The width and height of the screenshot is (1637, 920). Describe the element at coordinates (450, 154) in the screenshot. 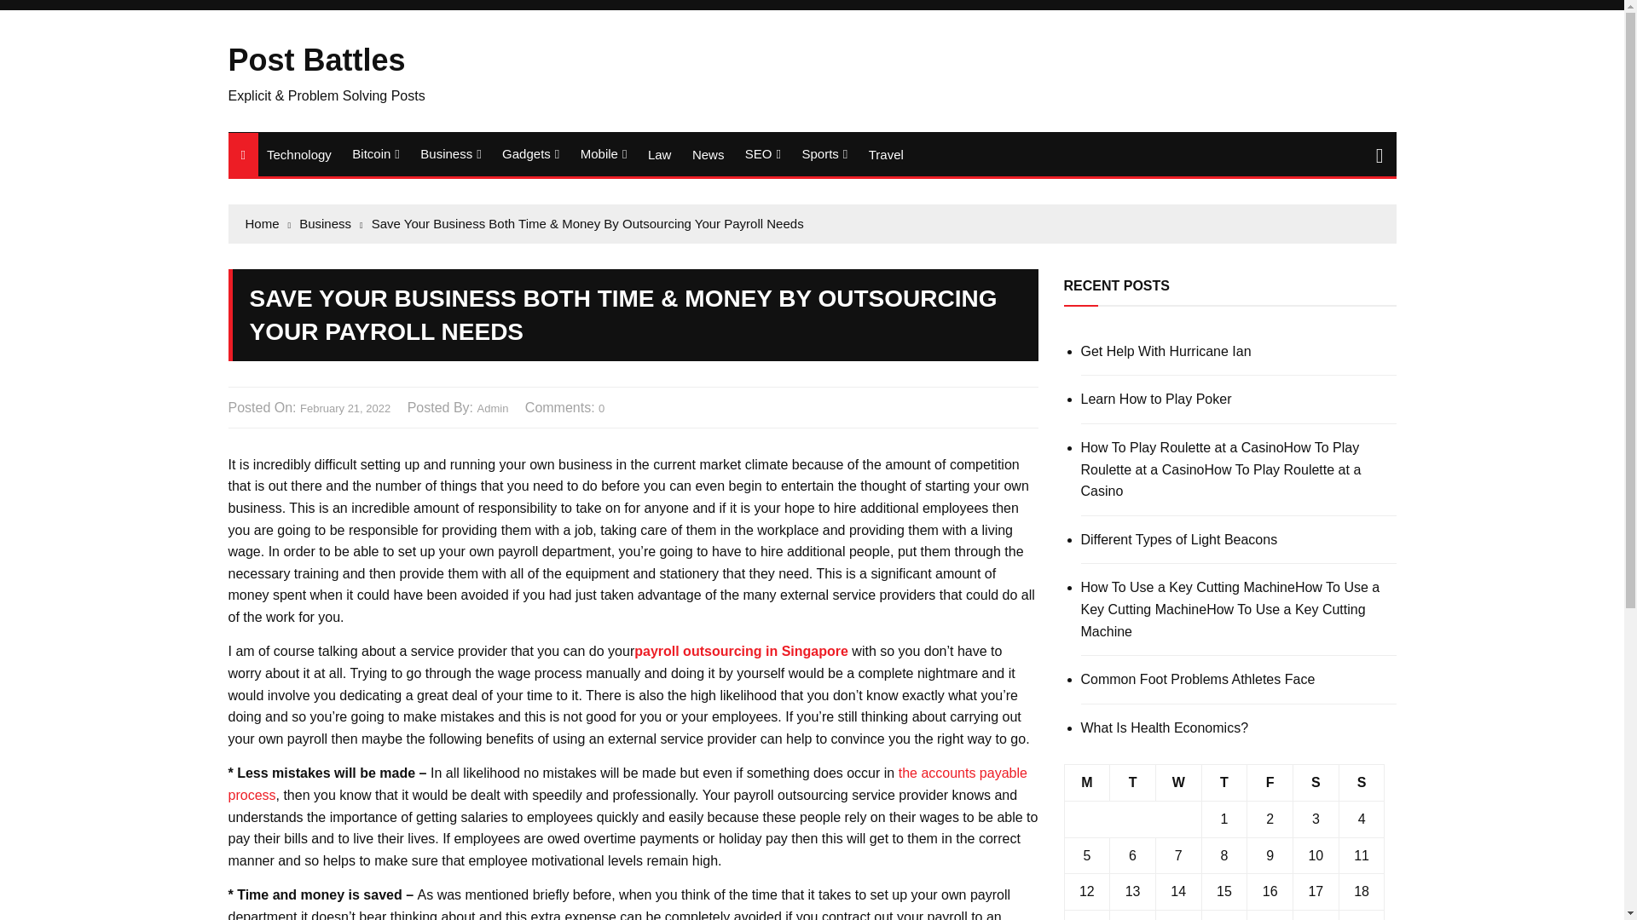

I see `Business` at that location.